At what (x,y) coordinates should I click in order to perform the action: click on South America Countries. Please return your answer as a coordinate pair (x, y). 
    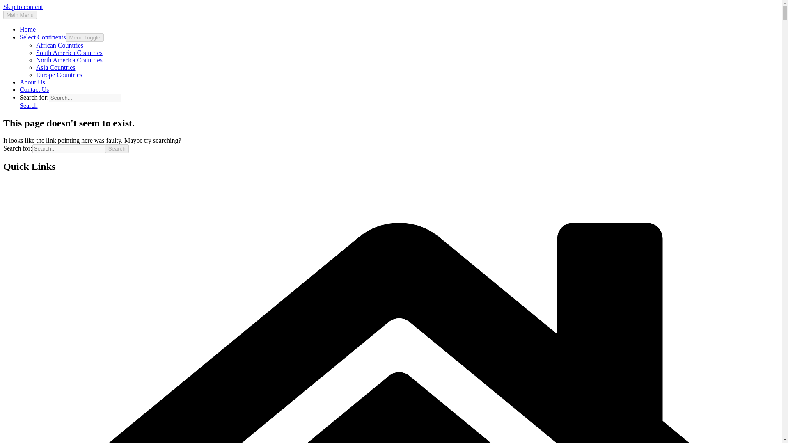
    Looking at the image, I should click on (69, 53).